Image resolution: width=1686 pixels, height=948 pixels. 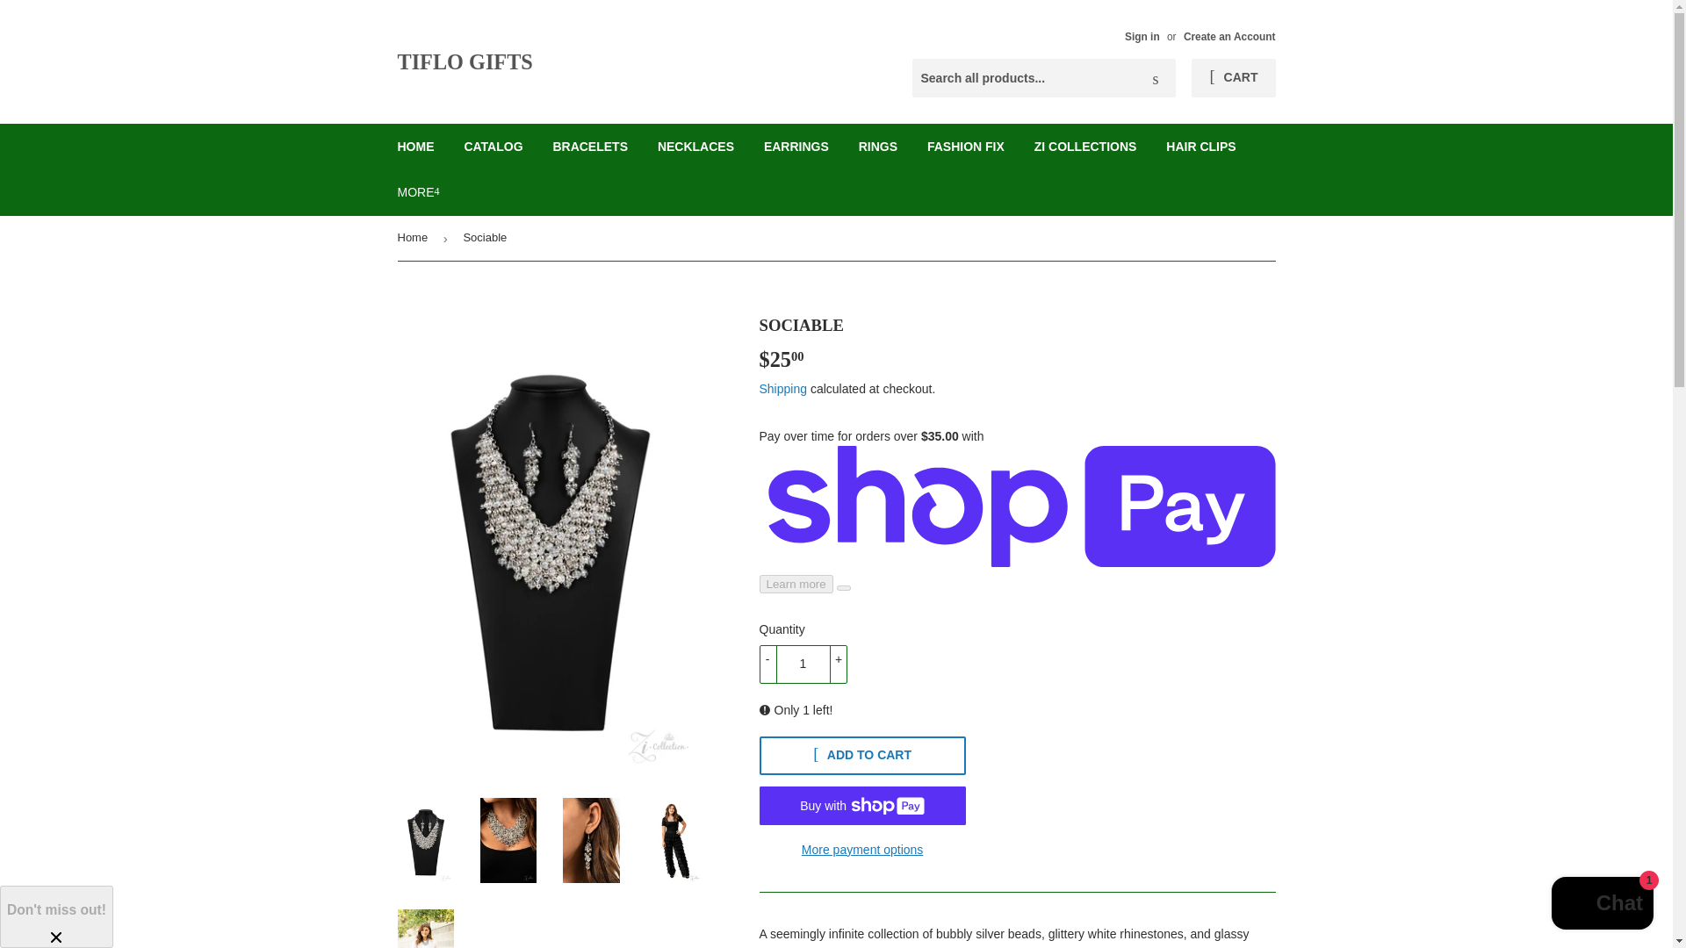 What do you see at coordinates (966, 147) in the screenshot?
I see `FASHION FIX` at bounding box center [966, 147].